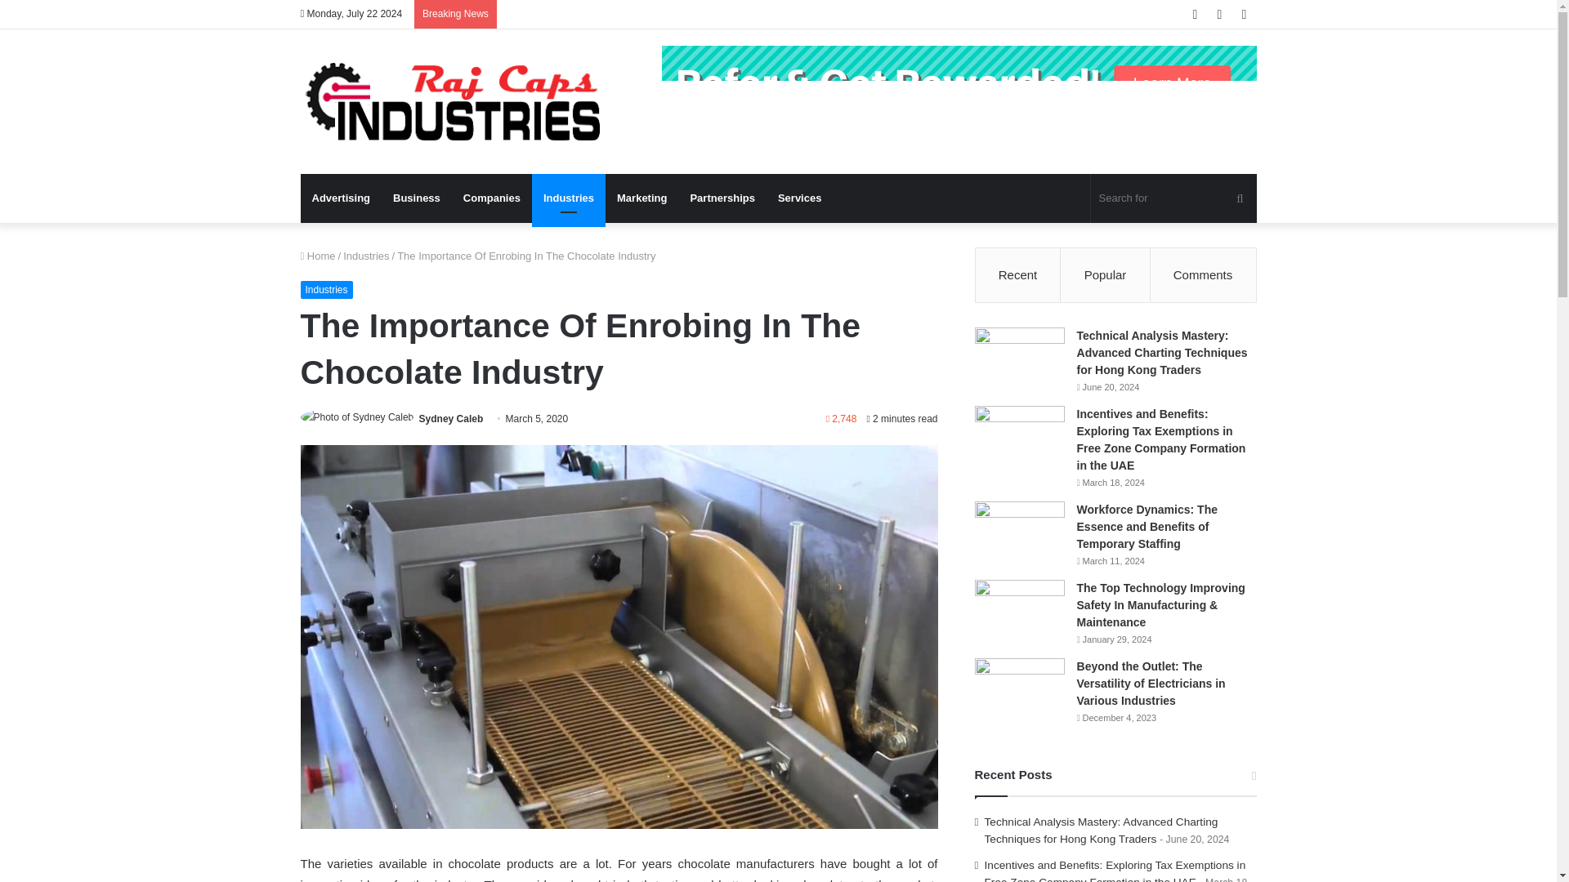  Describe the element at coordinates (799, 198) in the screenshot. I see `Services` at that location.